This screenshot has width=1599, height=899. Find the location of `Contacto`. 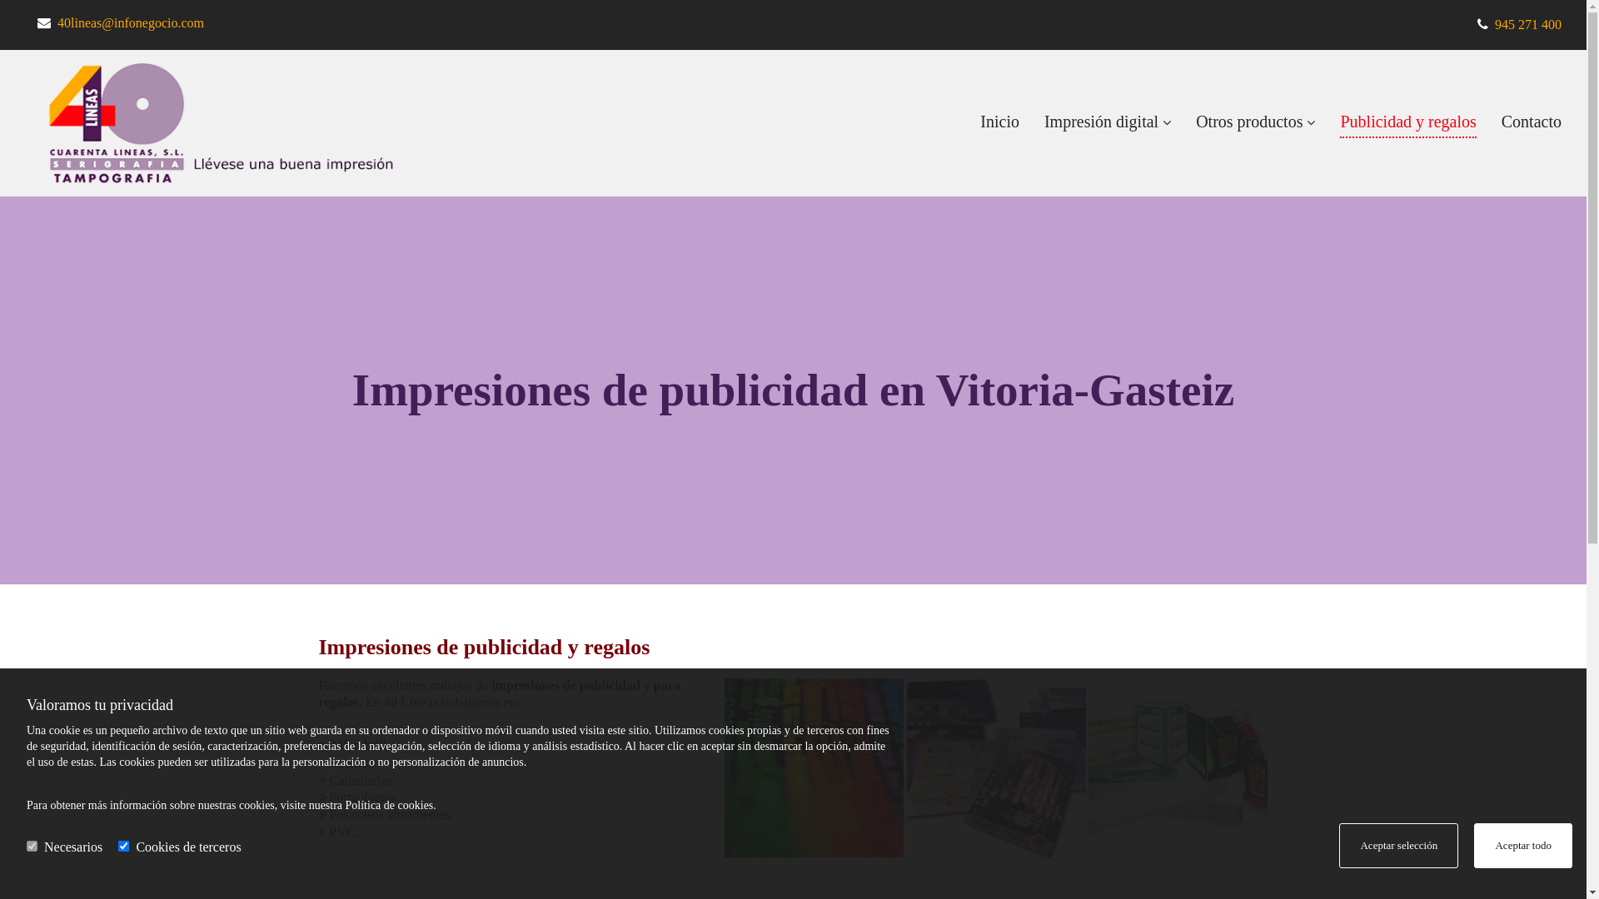

Contacto is located at coordinates (1532, 123).